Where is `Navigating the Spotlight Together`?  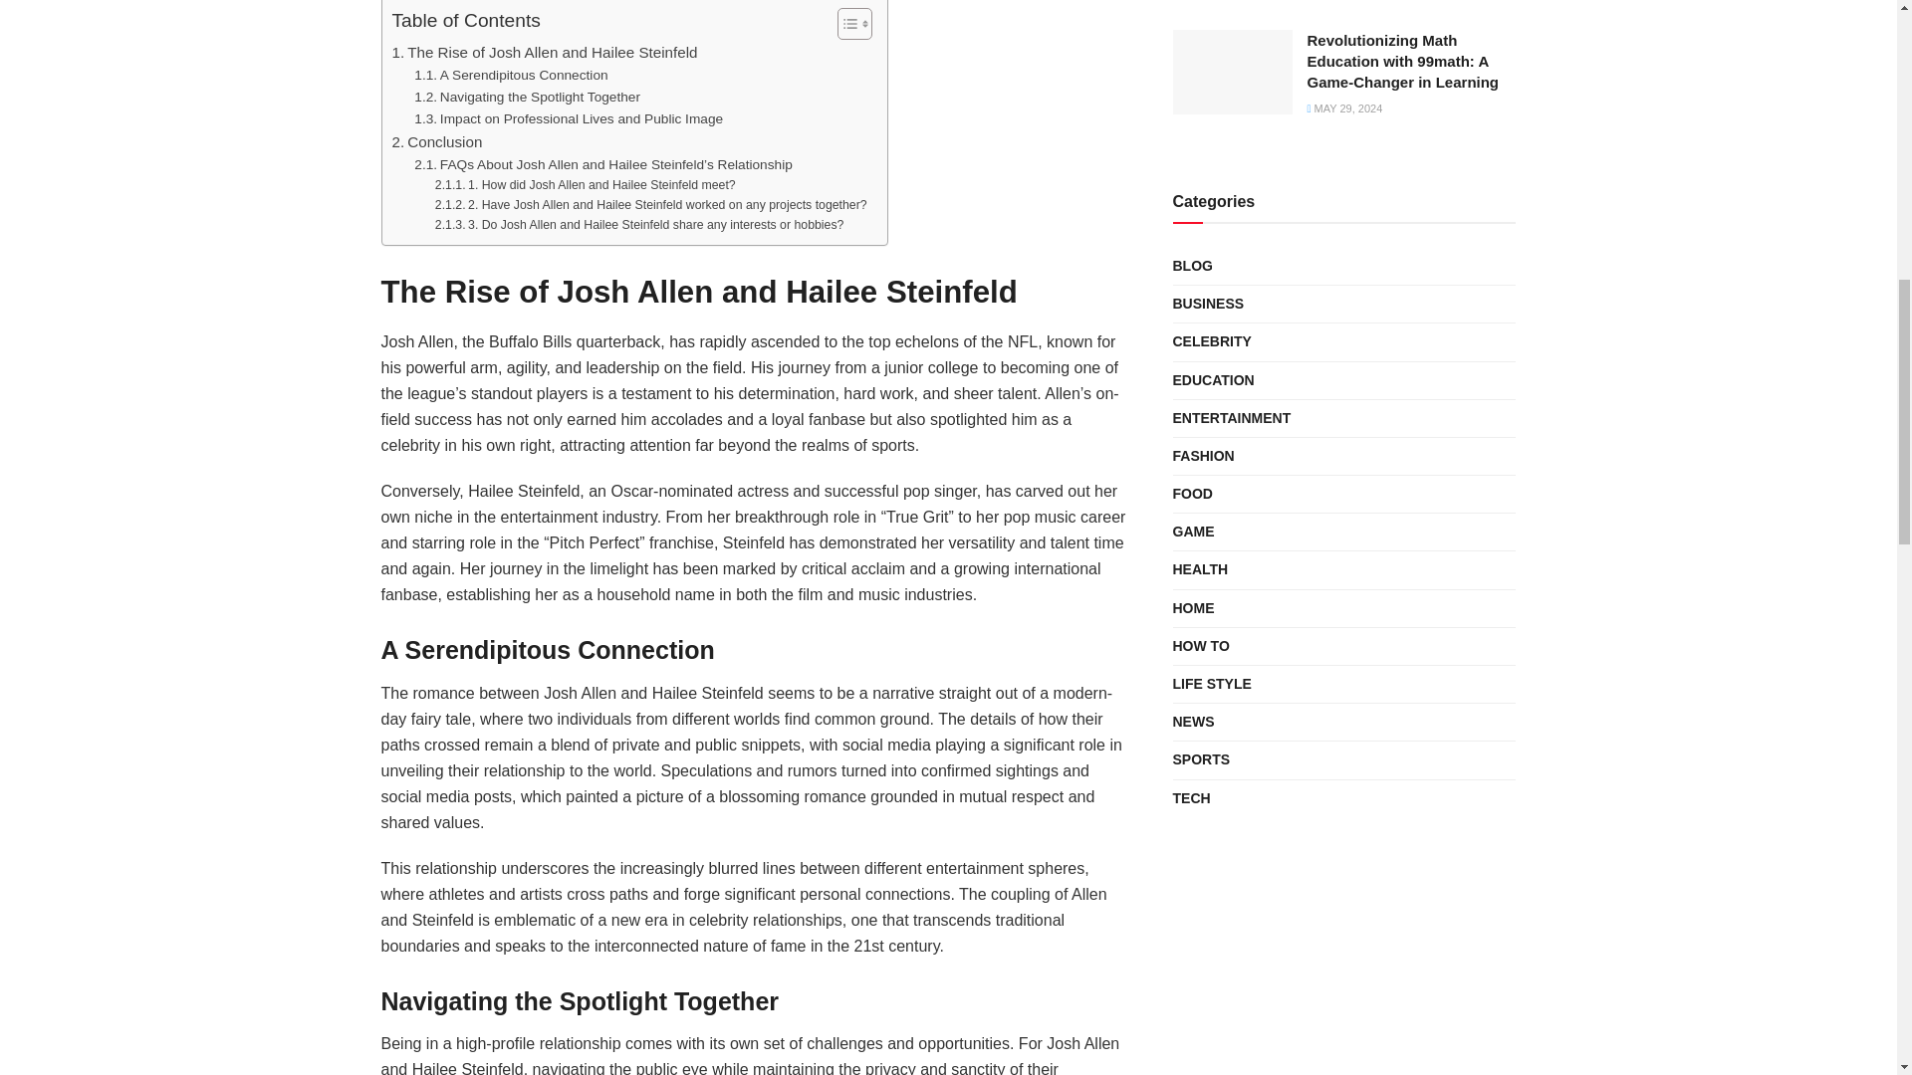 Navigating the Spotlight Together is located at coordinates (528, 98).